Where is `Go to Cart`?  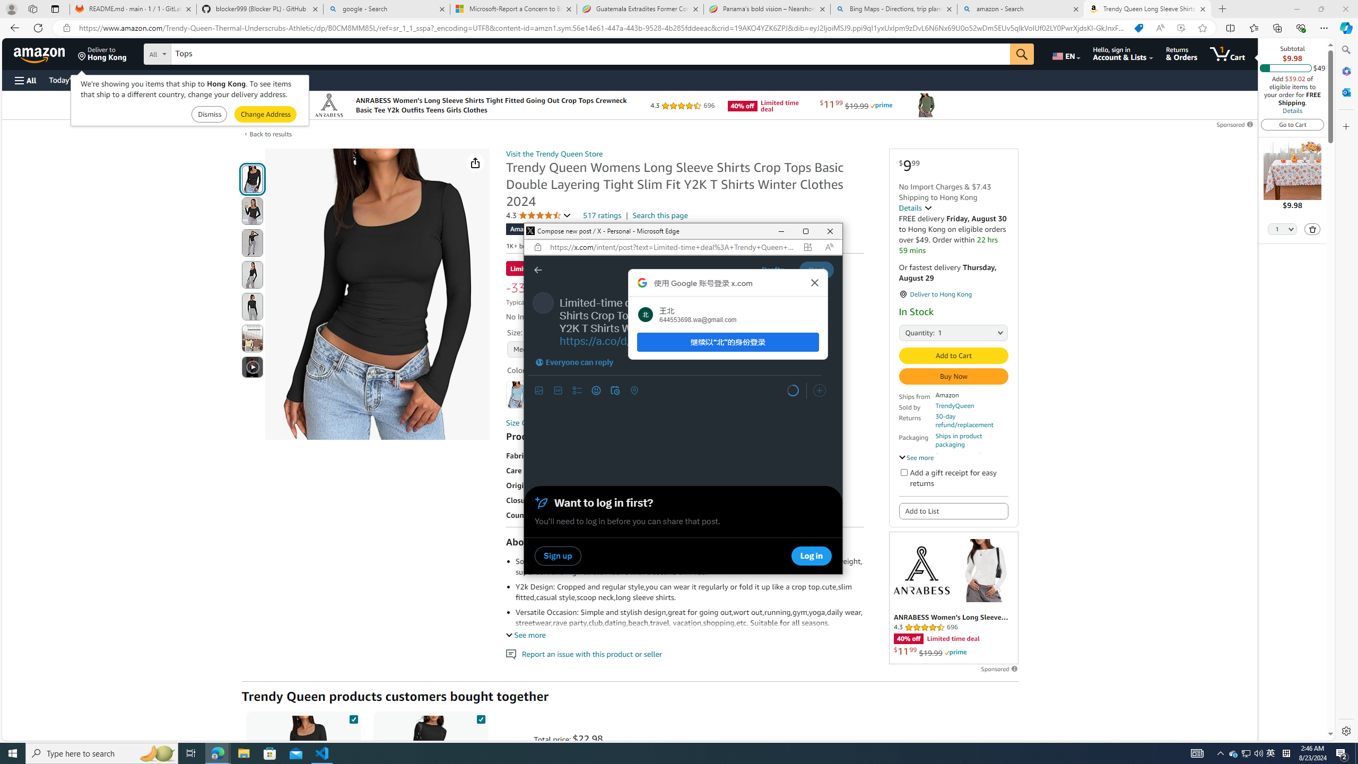
Go to Cart is located at coordinates (1293, 124).